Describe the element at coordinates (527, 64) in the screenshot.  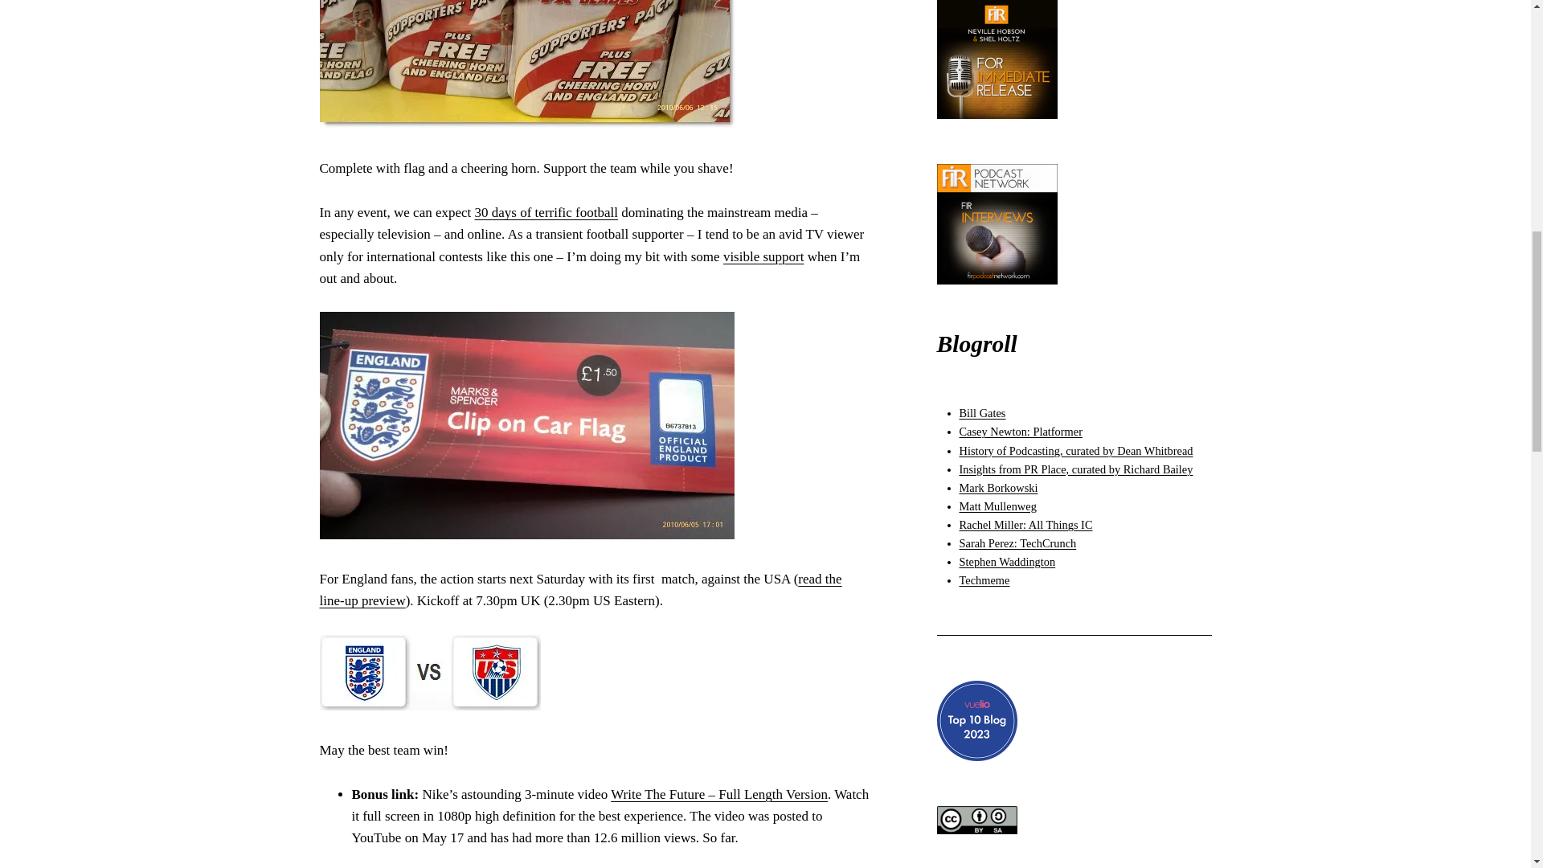
I see `fusionworldcup` at that location.